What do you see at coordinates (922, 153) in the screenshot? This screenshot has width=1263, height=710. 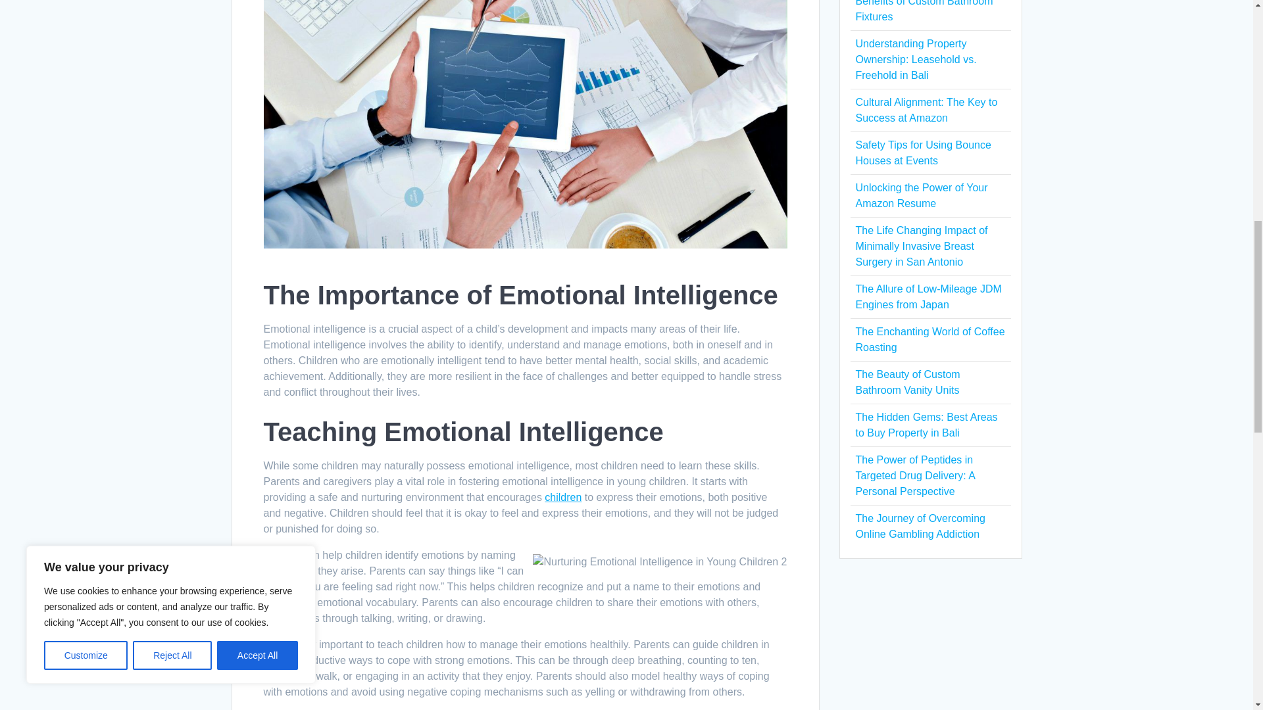 I see `Safety Tips for Using Bounce Houses at Events` at bounding box center [922, 153].